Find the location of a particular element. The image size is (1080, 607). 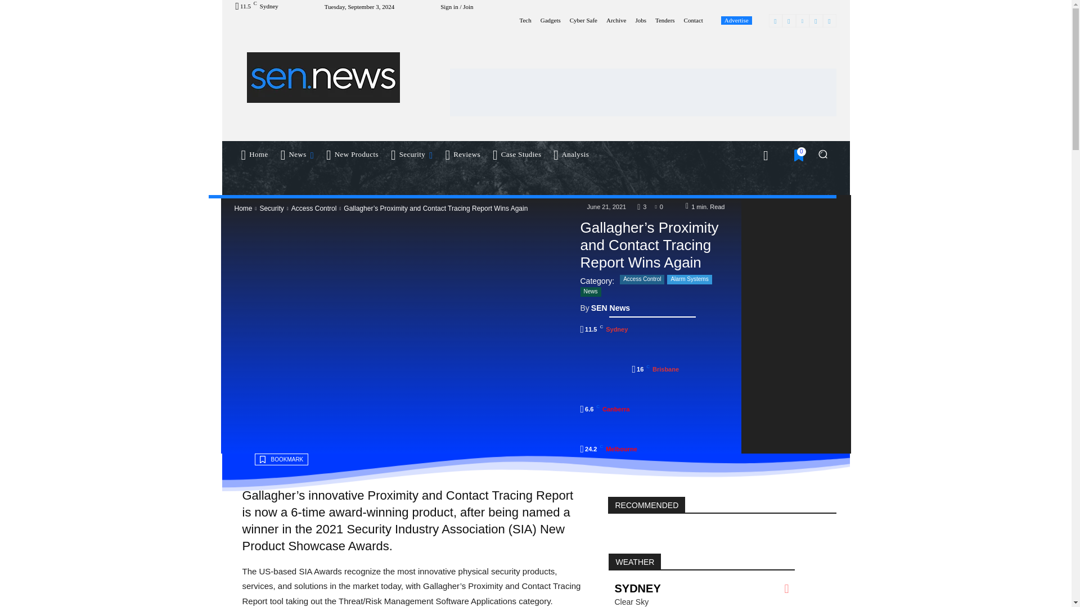

Instagram is located at coordinates (789, 20).